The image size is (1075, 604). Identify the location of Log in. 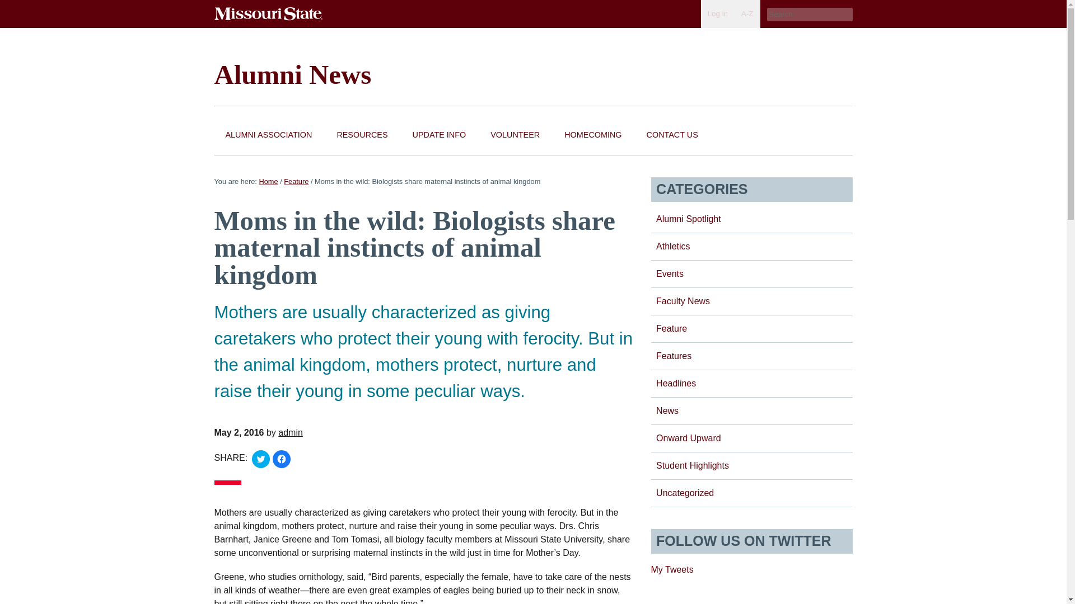
(717, 13).